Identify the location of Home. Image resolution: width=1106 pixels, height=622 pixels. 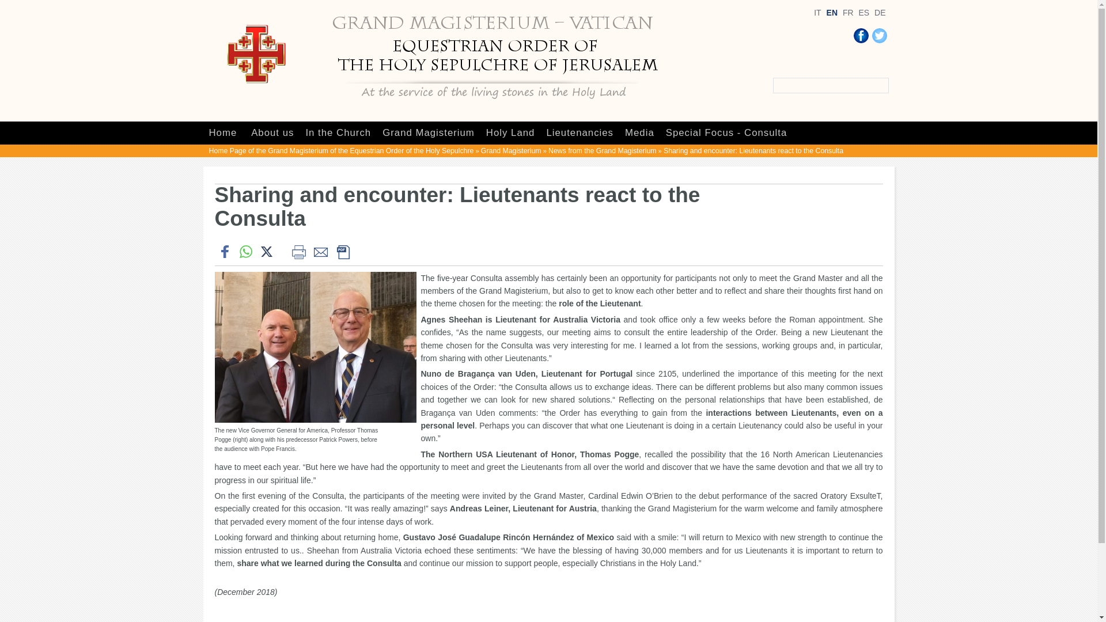
(222, 132).